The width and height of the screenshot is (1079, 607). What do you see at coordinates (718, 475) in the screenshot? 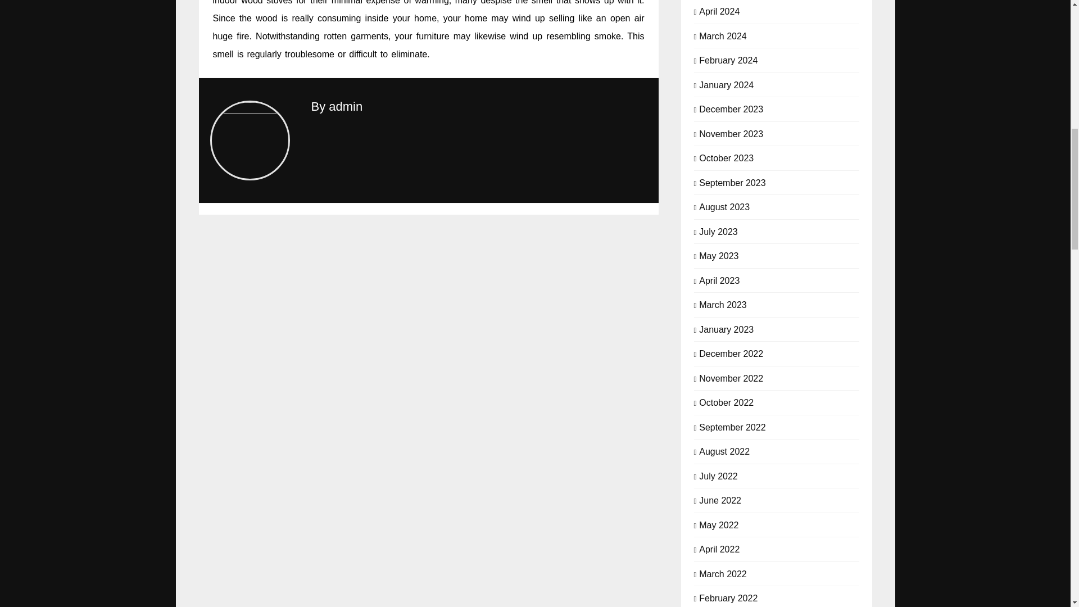
I see `July 2022` at bounding box center [718, 475].